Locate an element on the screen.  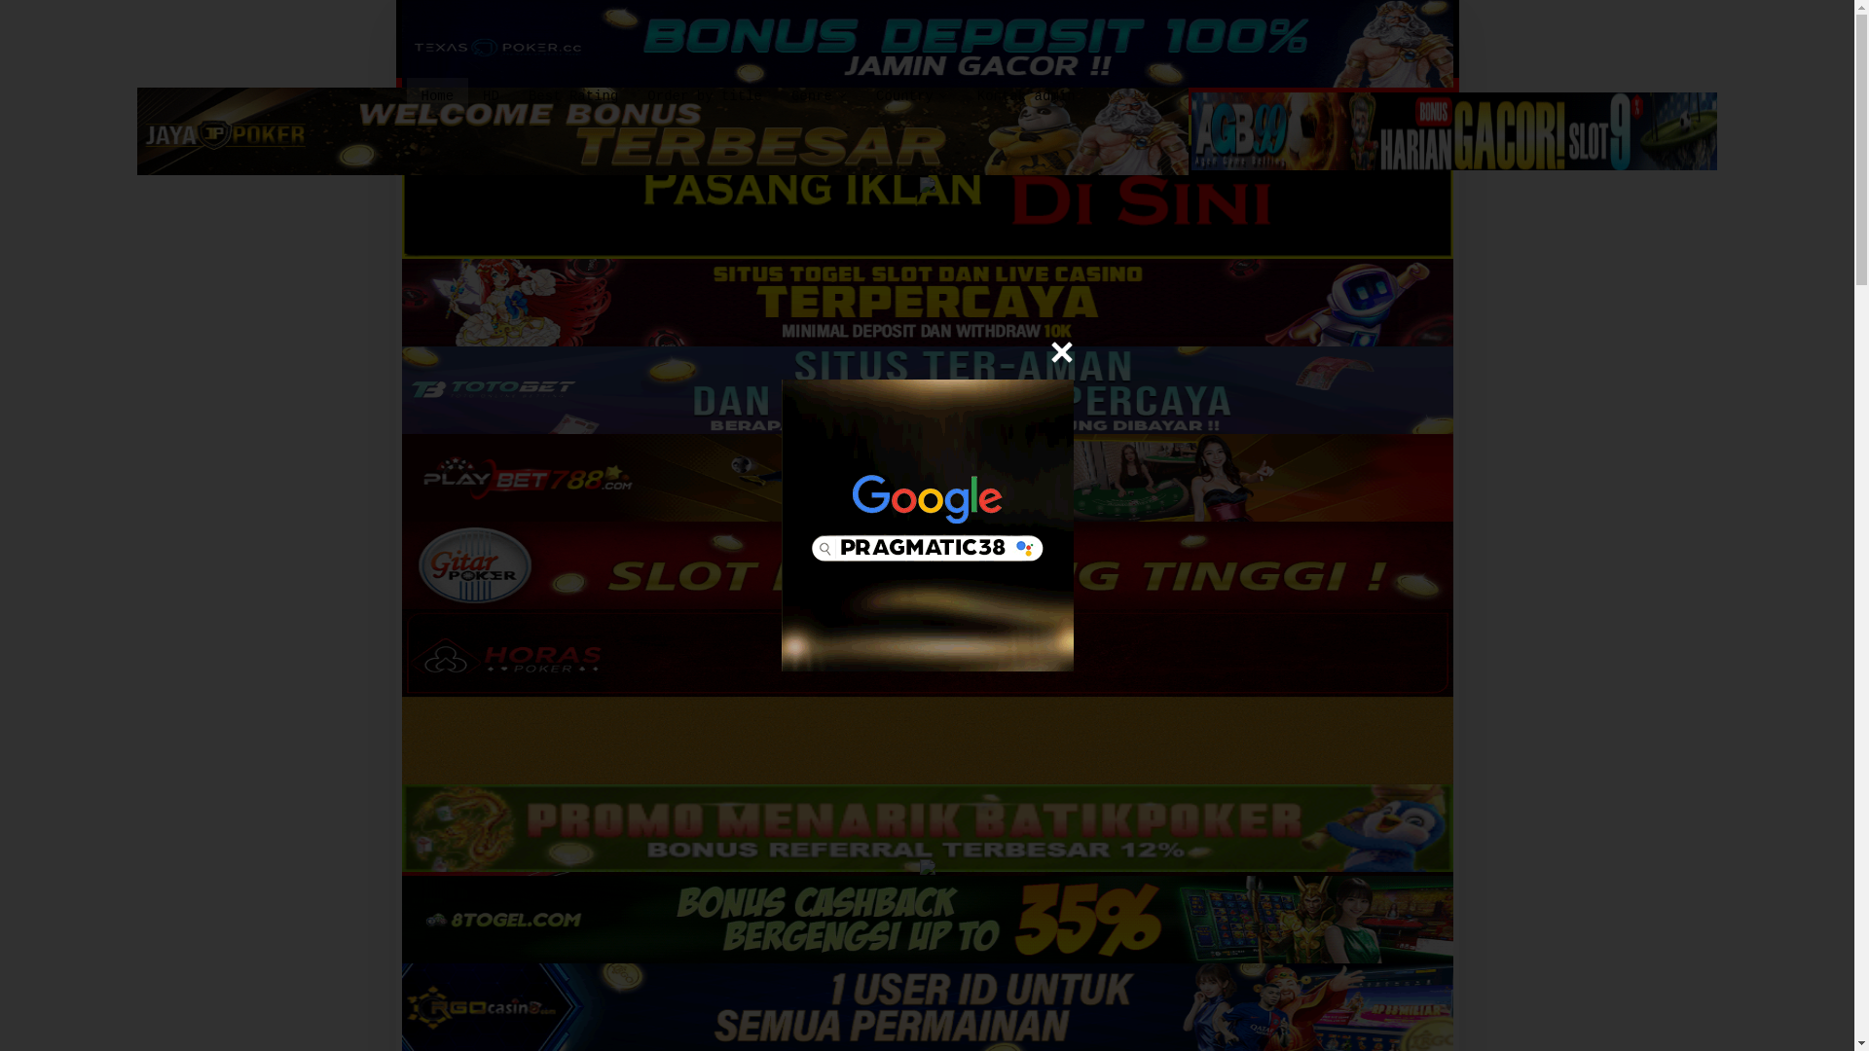
MYSTERY is located at coordinates (794, 127).